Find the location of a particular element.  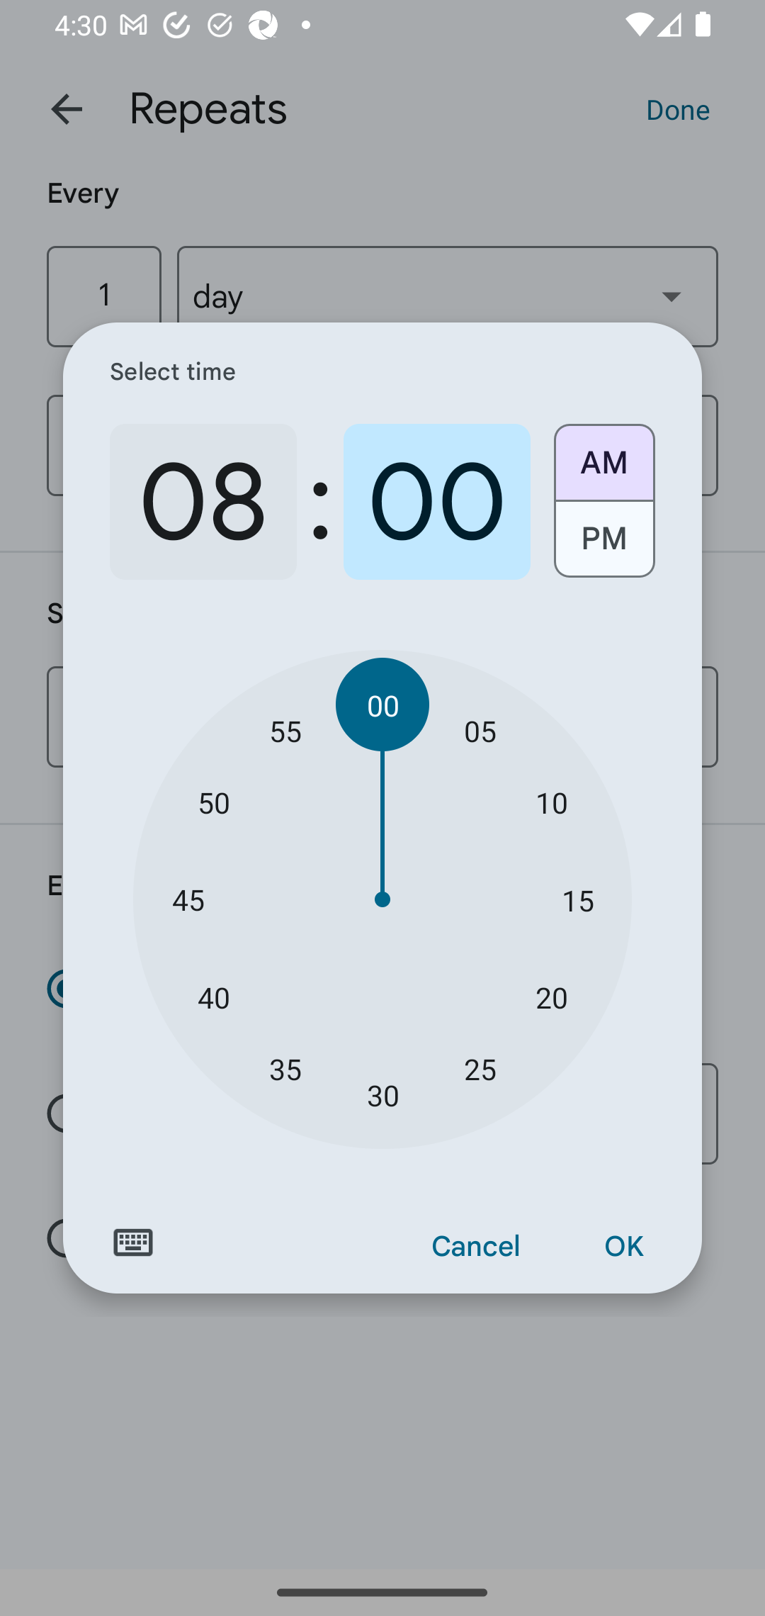

08 8 o'clock is located at coordinates (203, 502).